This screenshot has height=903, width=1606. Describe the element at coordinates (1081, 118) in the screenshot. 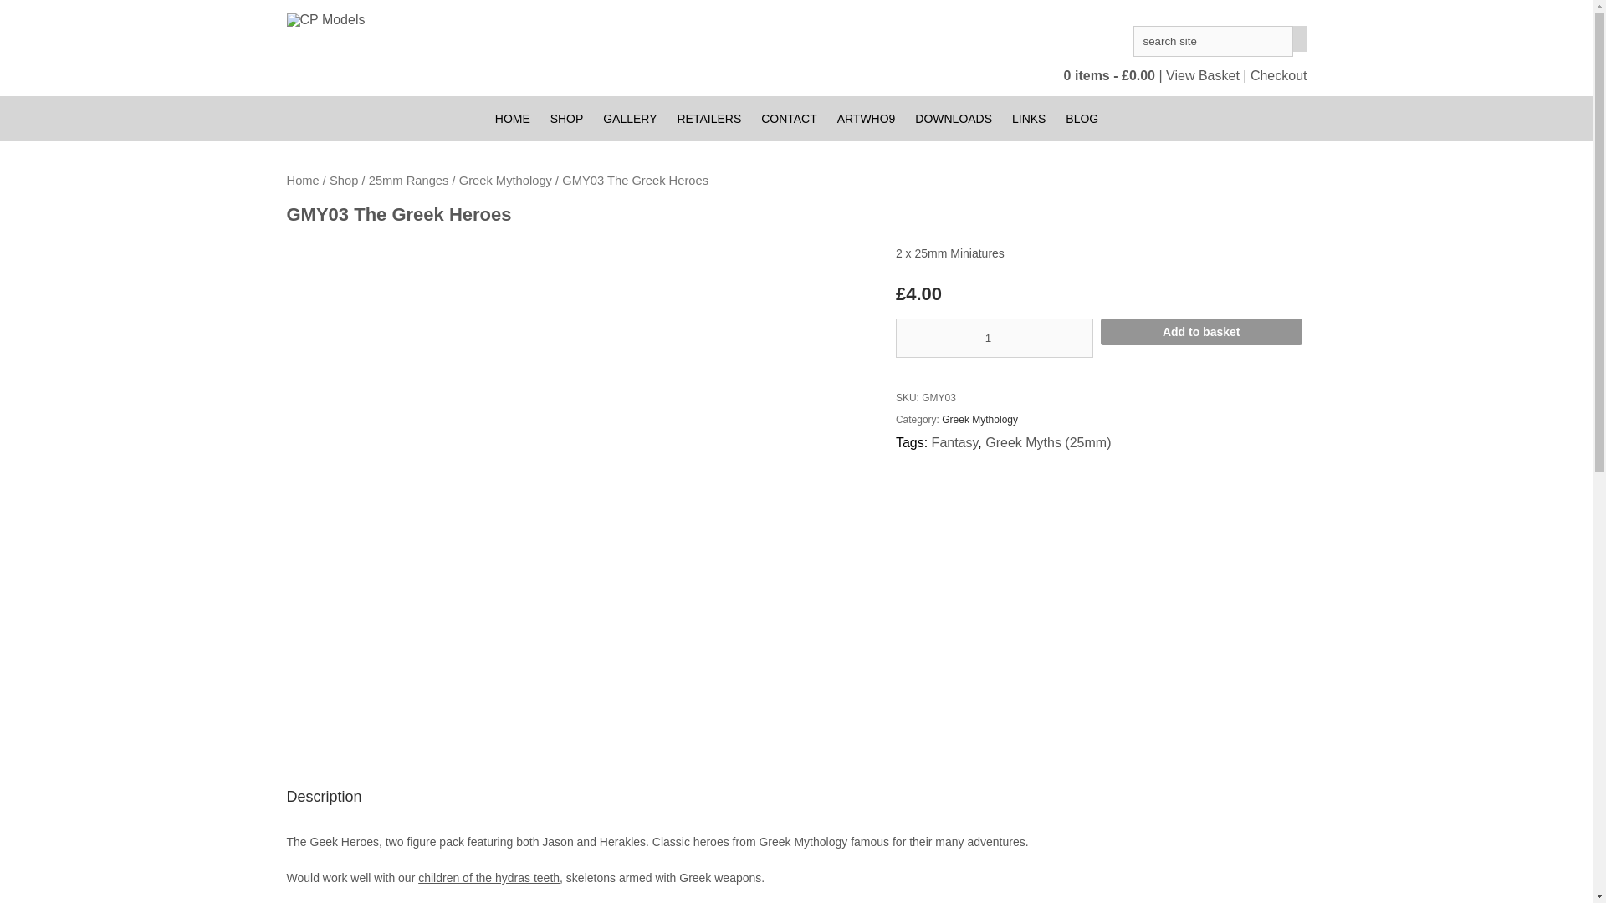

I see `BLOG` at that location.